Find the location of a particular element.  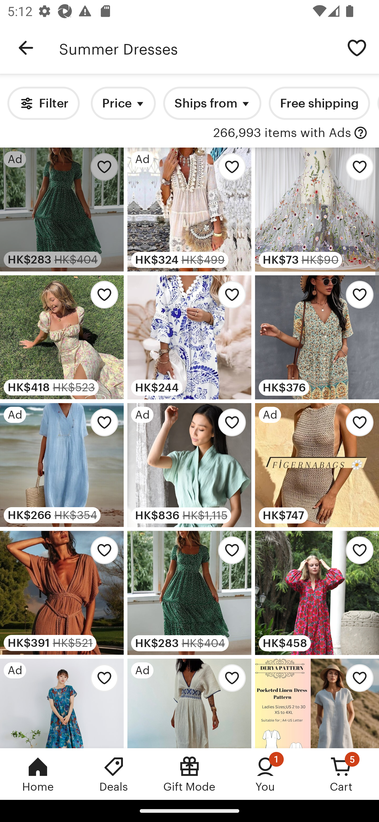

Deals is located at coordinates (114, 774).